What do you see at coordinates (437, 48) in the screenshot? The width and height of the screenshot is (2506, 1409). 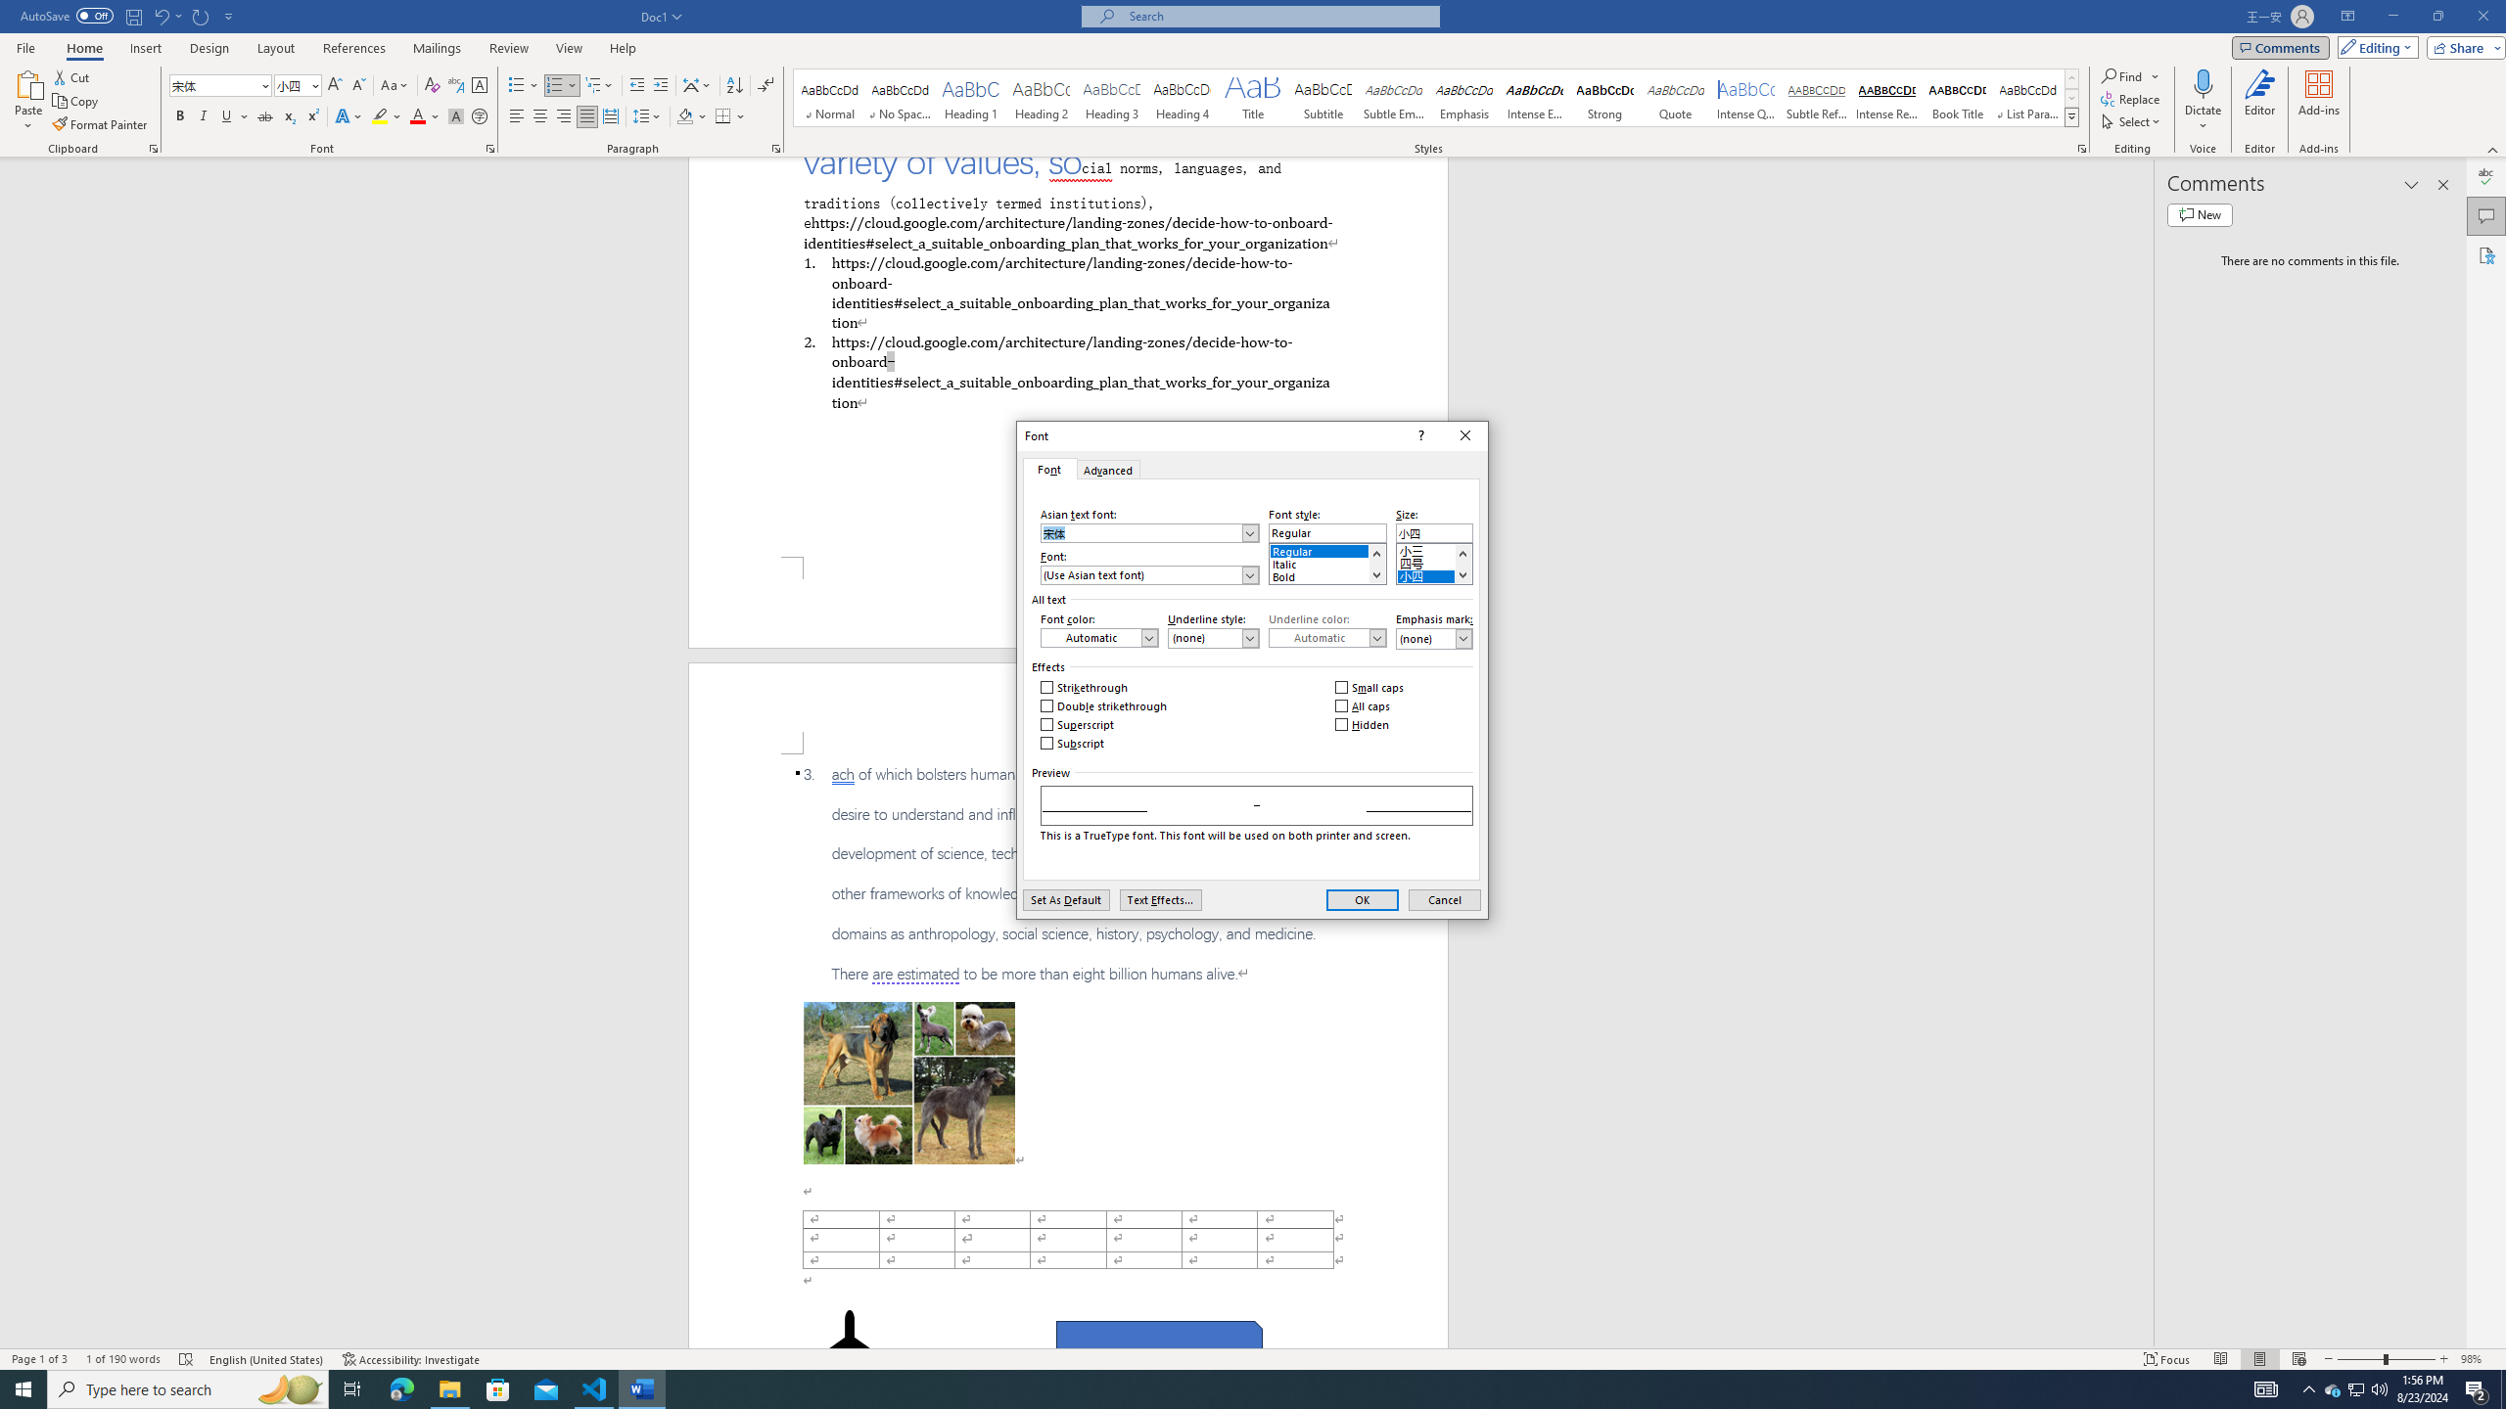 I see `Mailings` at bounding box center [437, 48].